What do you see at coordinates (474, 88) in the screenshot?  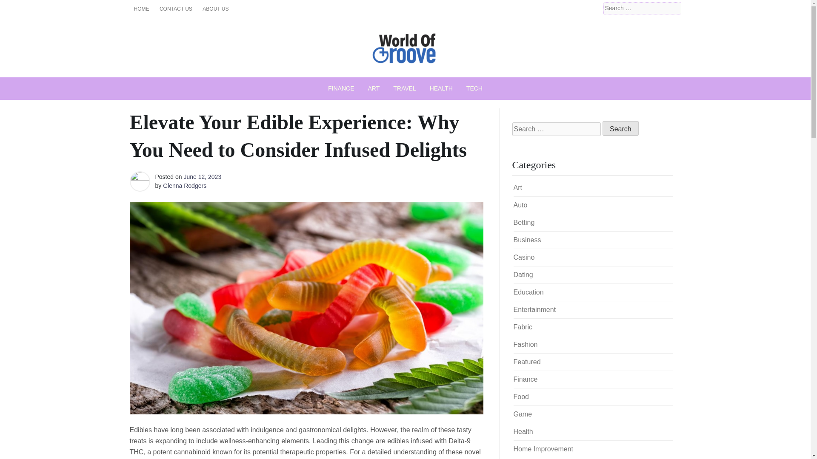 I see `TECH` at bounding box center [474, 88].